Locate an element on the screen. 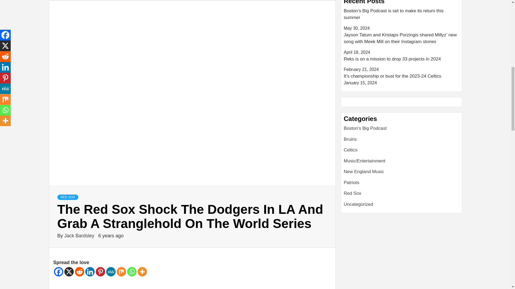 This screenshot has width=515, height=289. Whatsapp is located at coordinates (132, 271).